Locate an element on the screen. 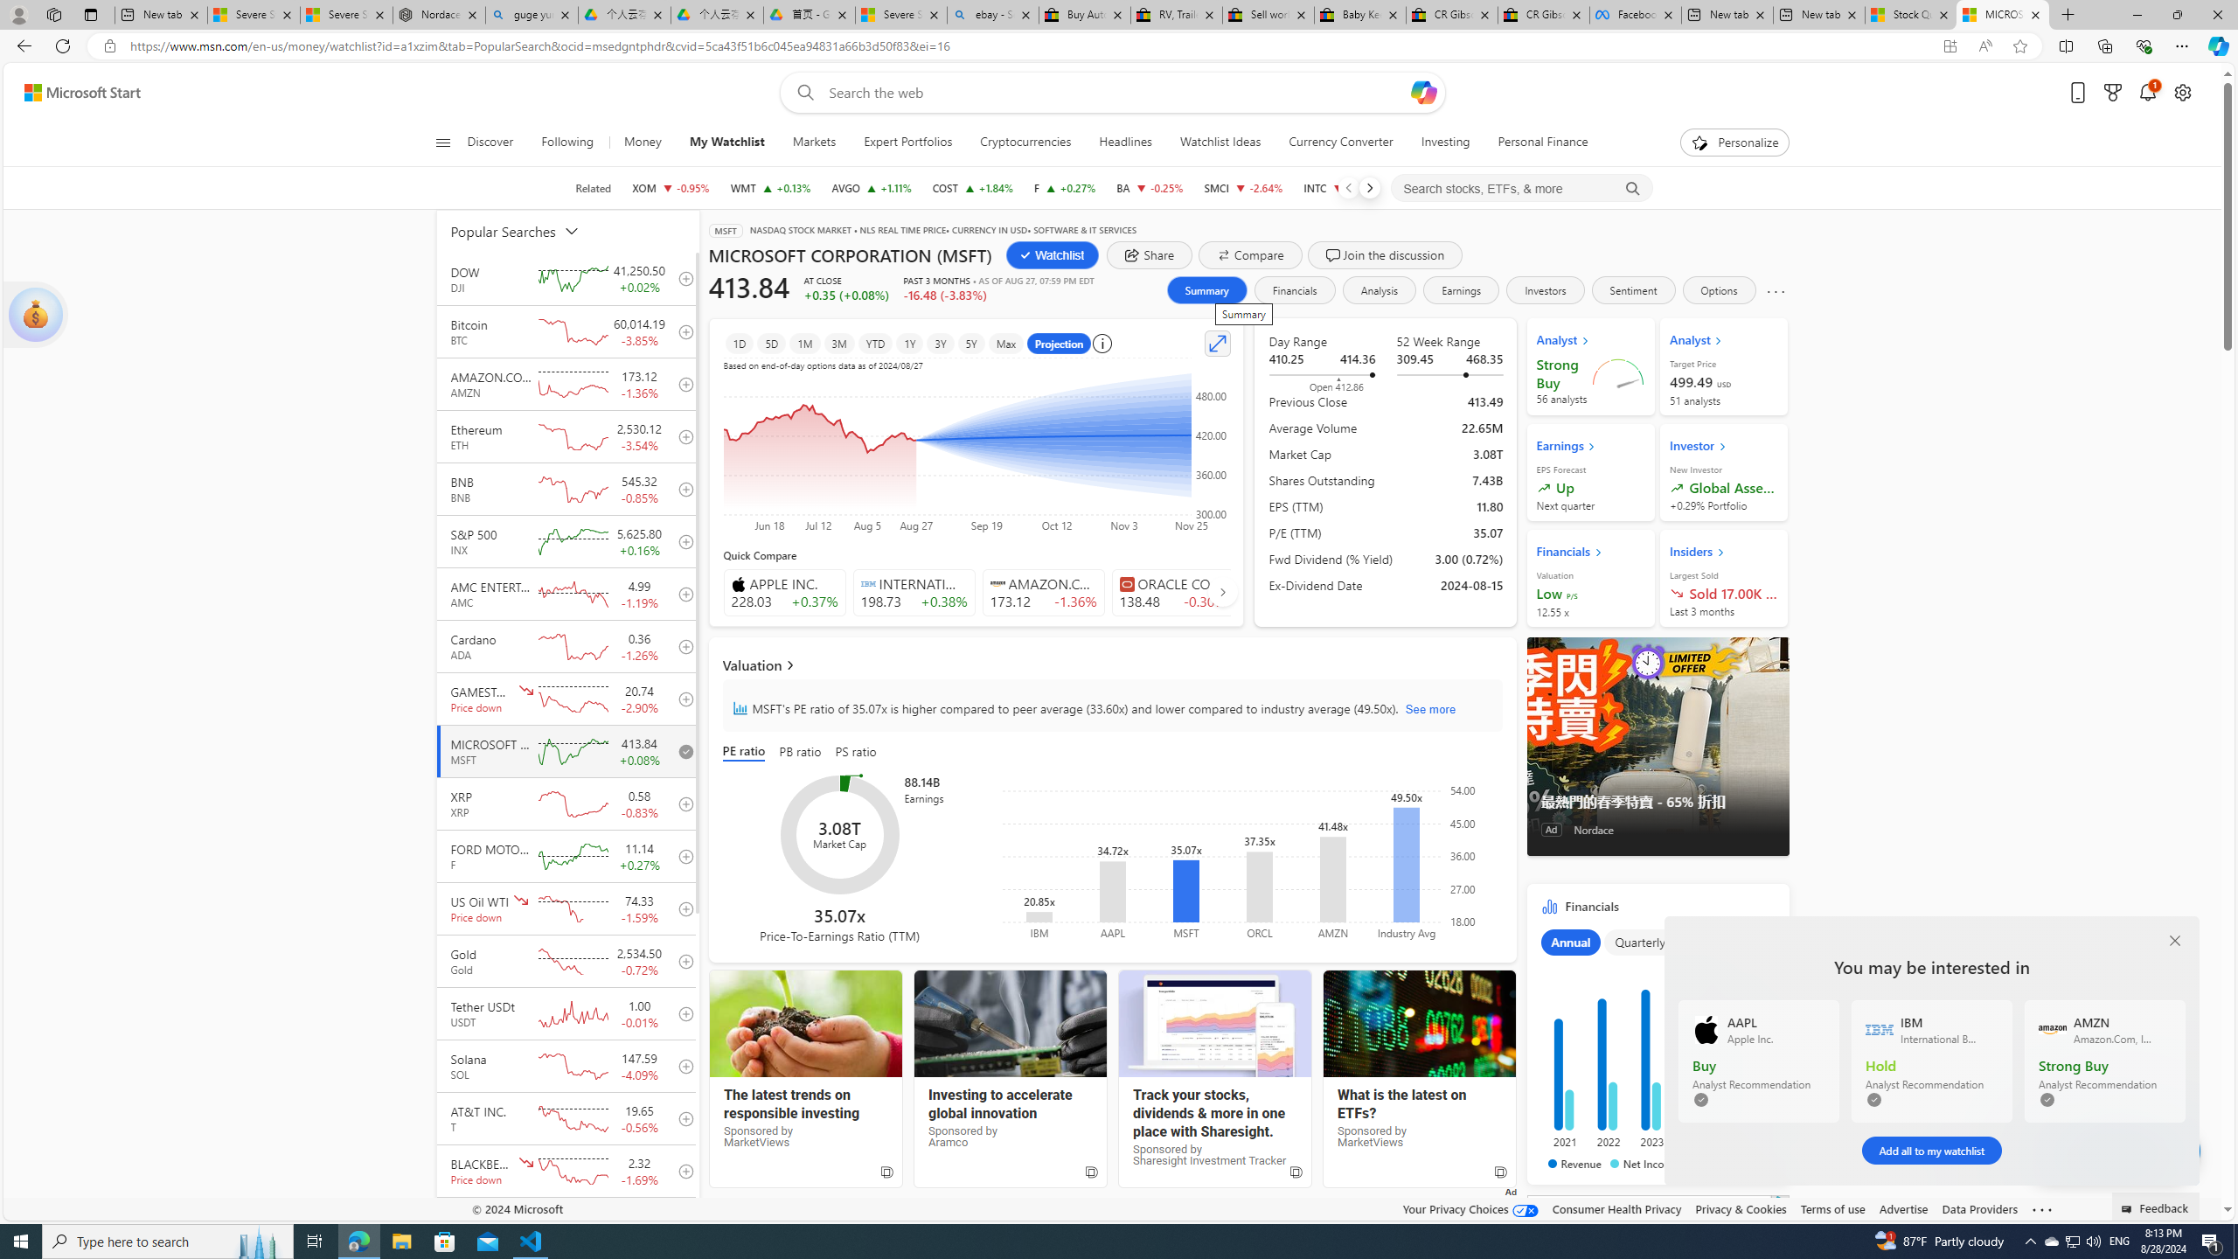  Read aloud this page (Ctrl+Shift+U) is located at coordinates (1984, 46).